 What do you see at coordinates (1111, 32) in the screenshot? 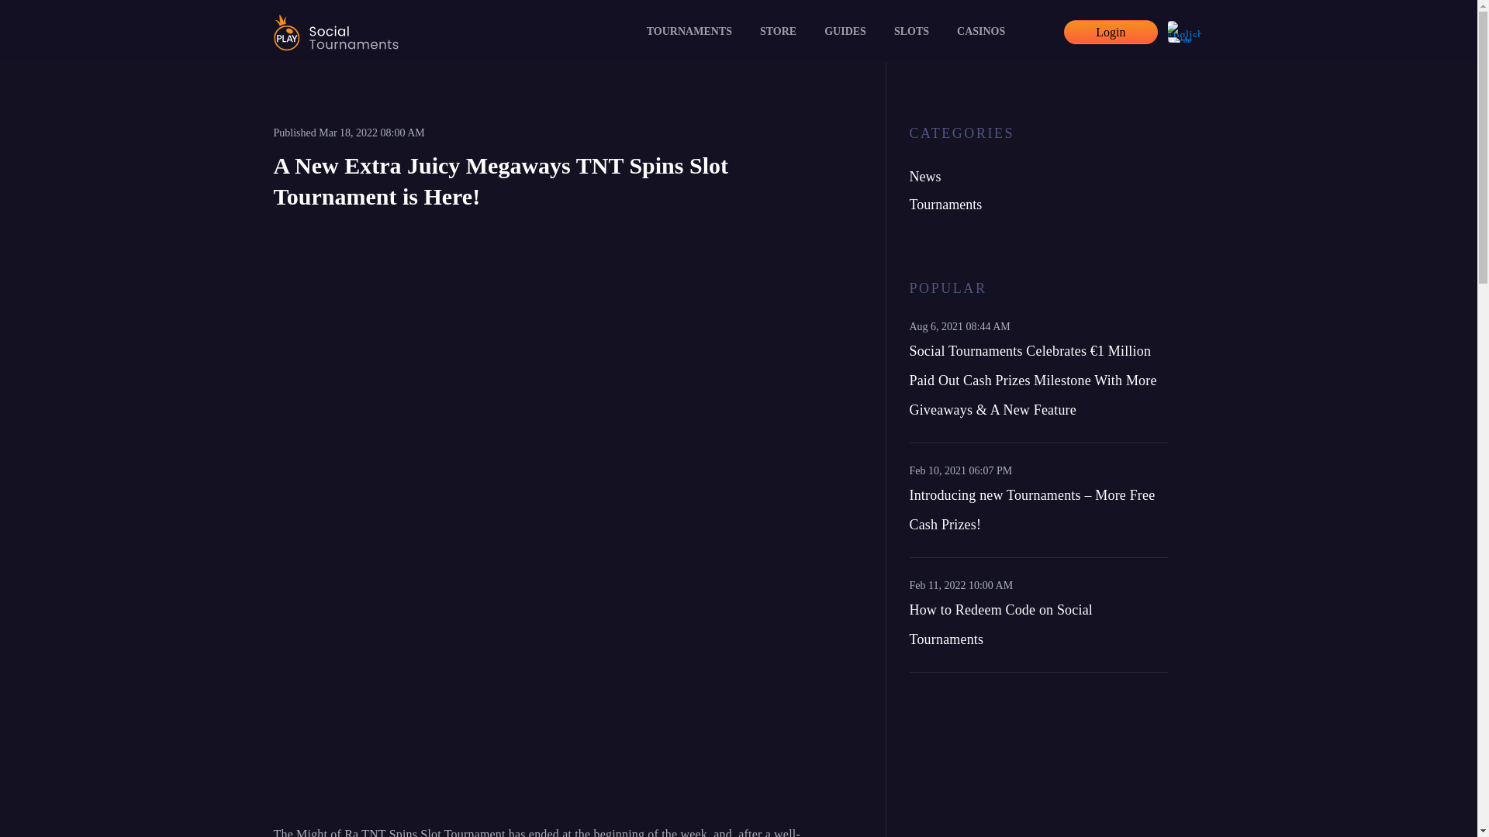
I see `Login` at bounding box center [1111, 32].